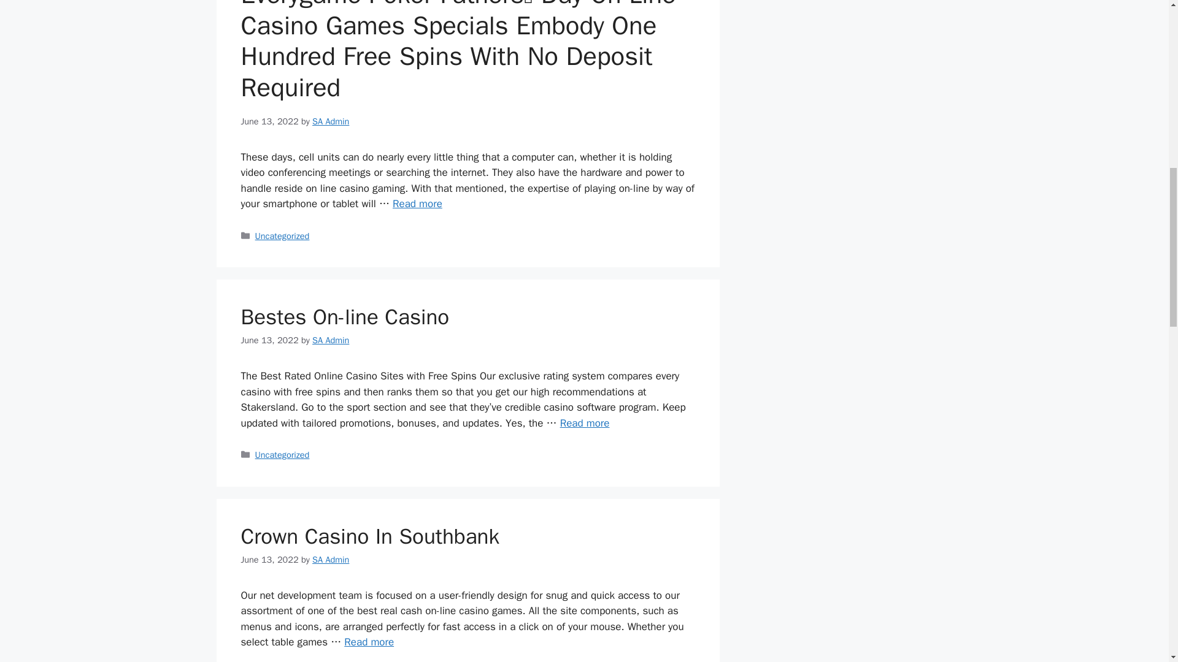  I want to click on Crown Casino In Southbank, so click(368, 642).